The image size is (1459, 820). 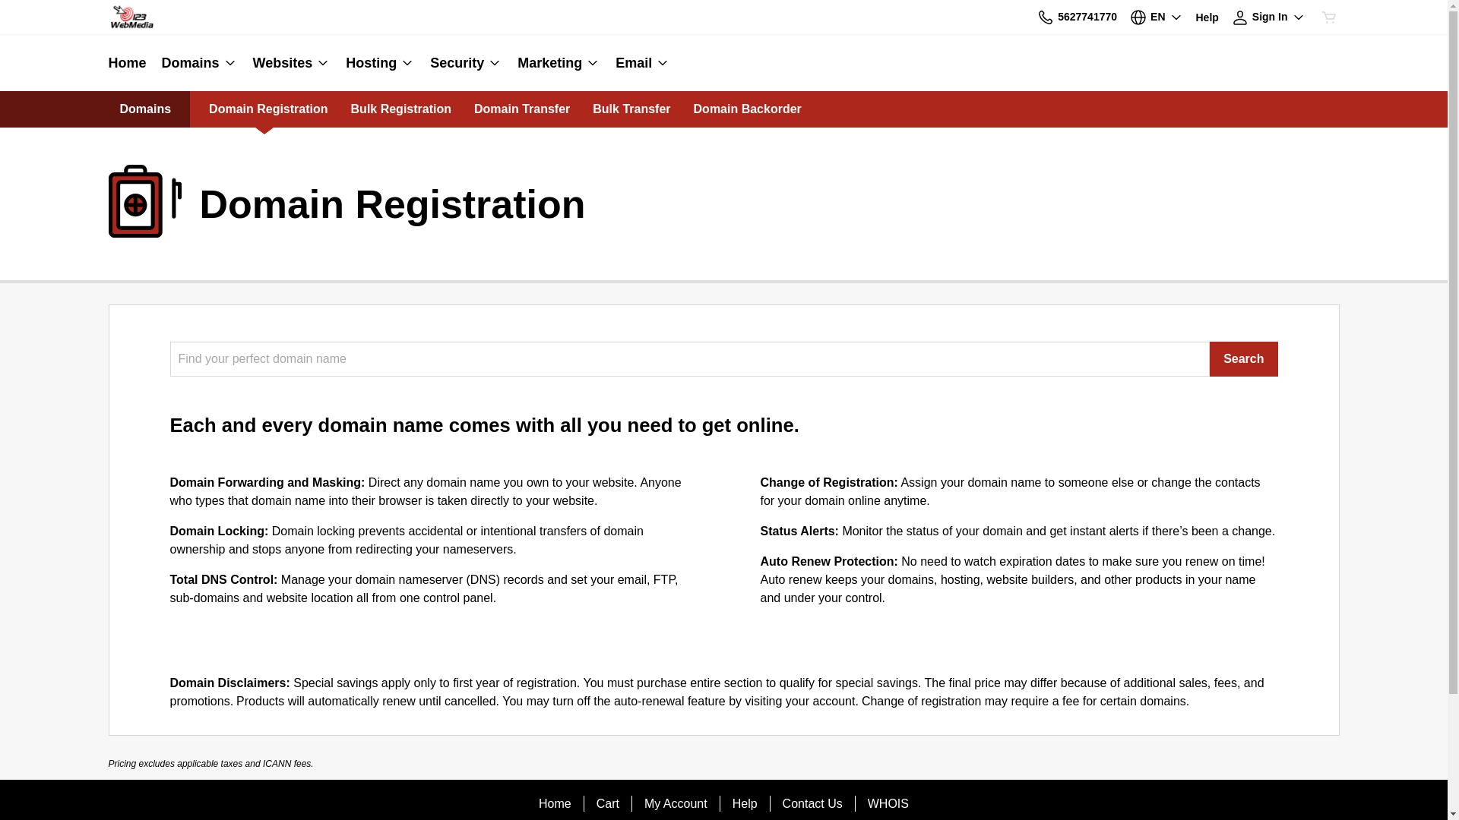 What do you see at coordinates (200, 63) in the screenshot?
I see `Domains` at bounding box center [200, 63].